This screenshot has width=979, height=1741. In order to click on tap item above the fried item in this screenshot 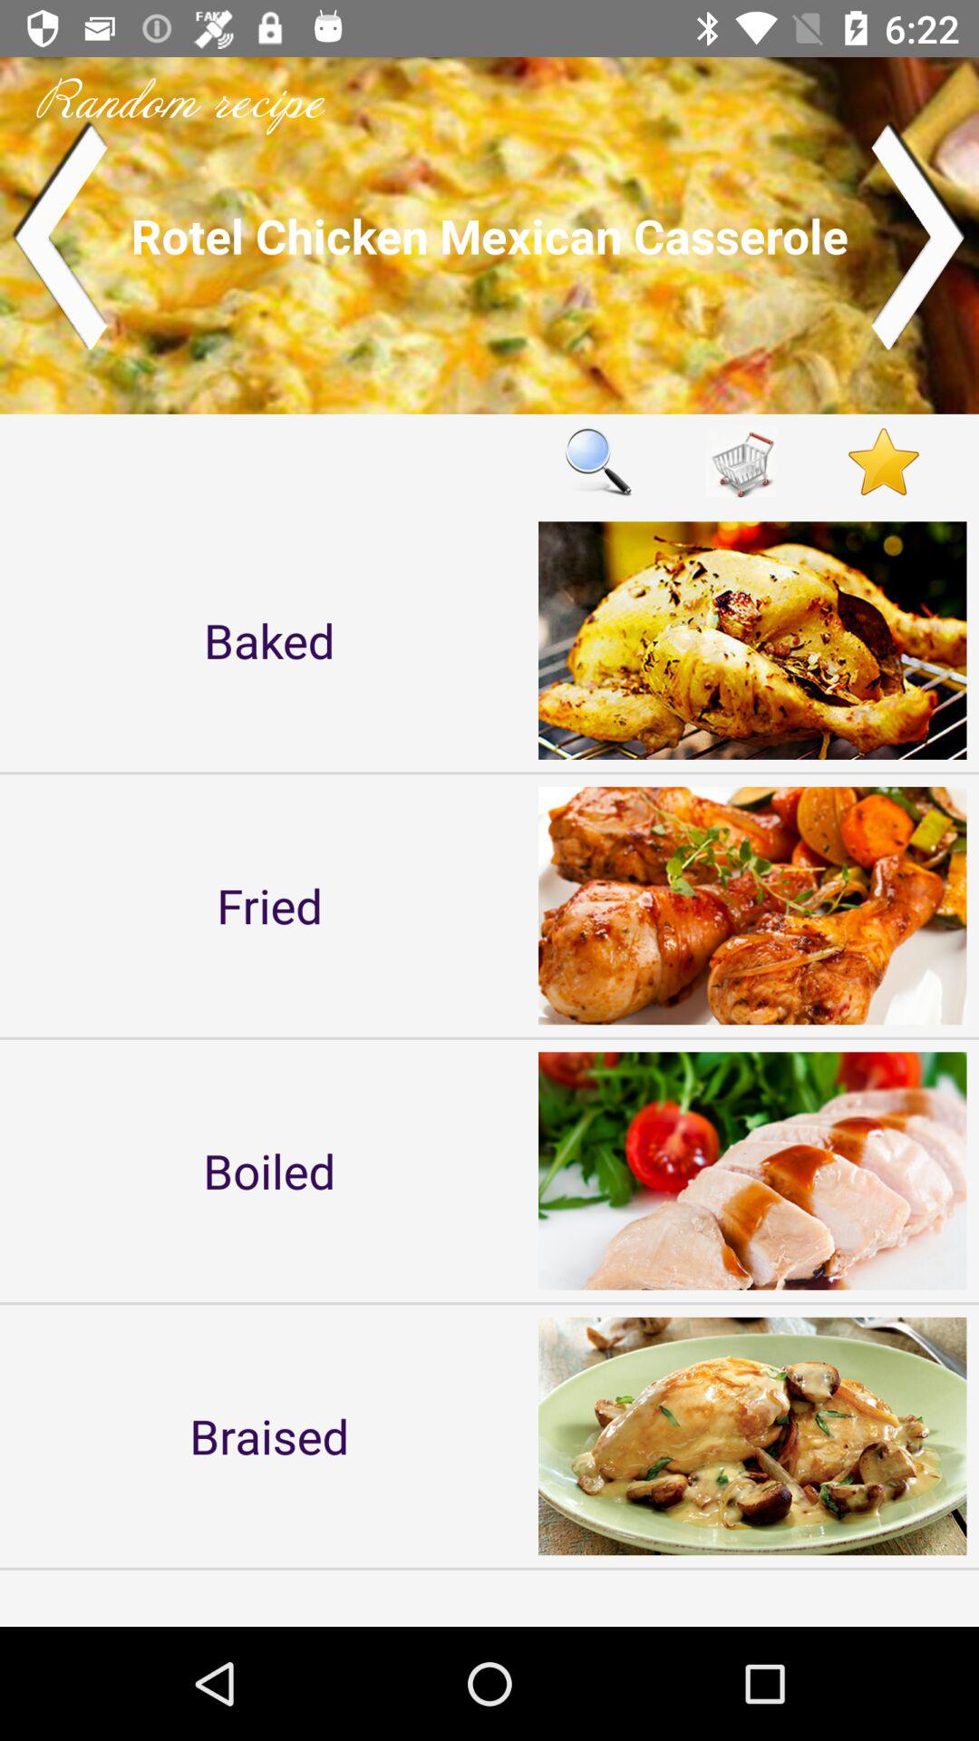, I will do `click(269, 640)`.